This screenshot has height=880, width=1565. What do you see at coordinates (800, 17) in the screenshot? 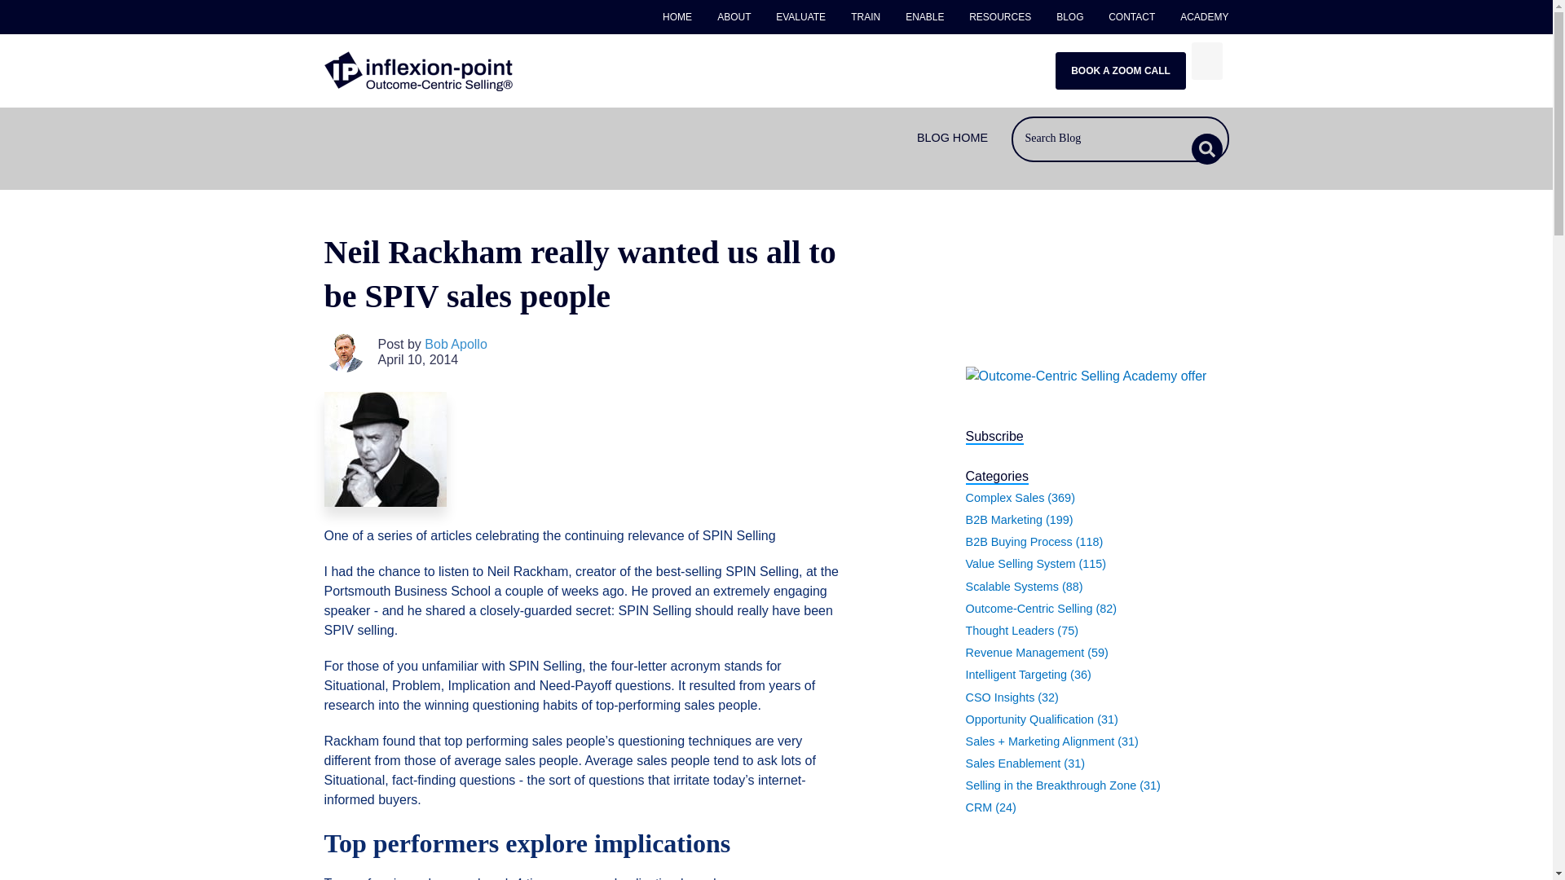
I see `EVALUATE` at bounding box center [800, 17].